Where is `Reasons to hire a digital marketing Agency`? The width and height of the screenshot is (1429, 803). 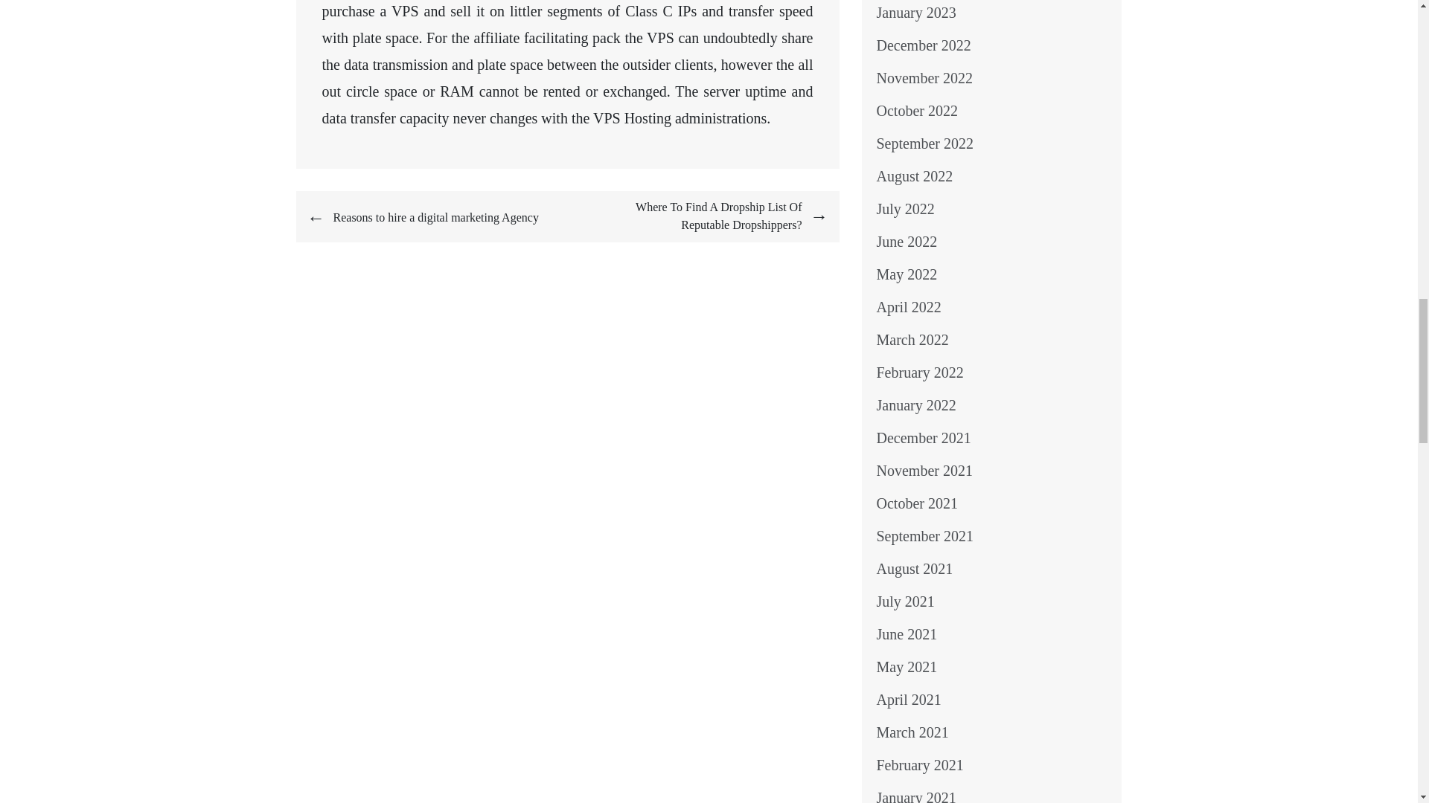 Reasons to hire a digital marketing Agency is located at coordinates (435, 217).